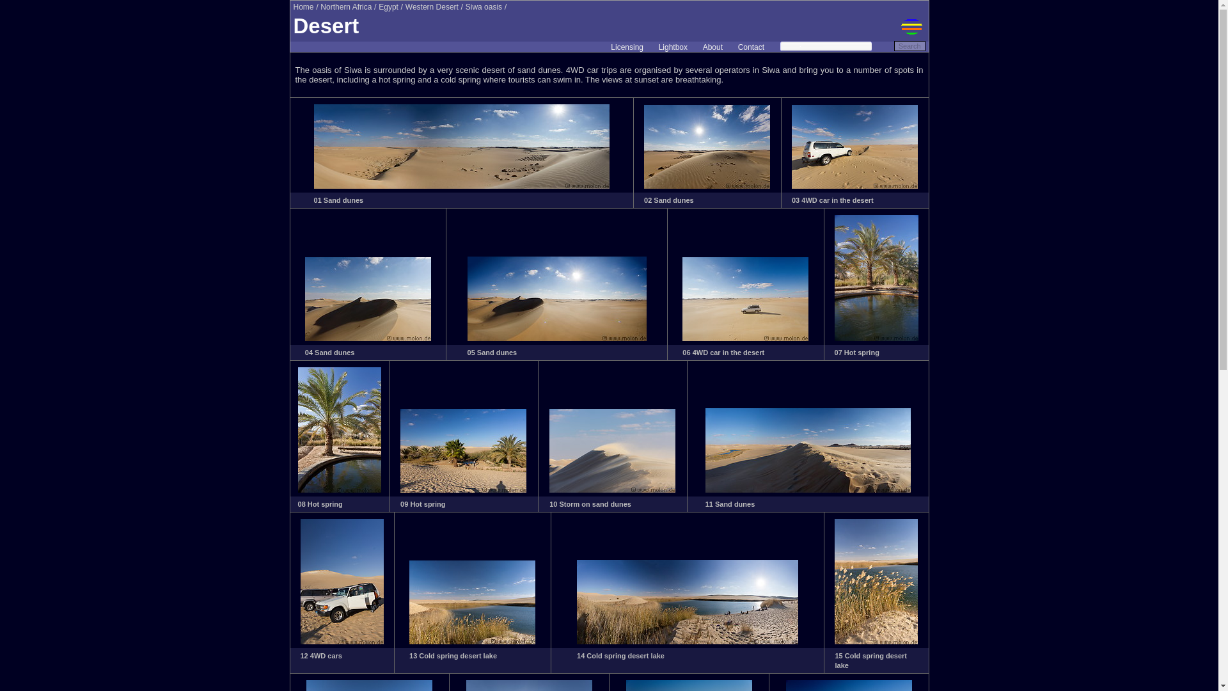  What do you see at coordinates (627, 47) in the screenshot?
I see `Licensing` at bounding box center [627, 47].